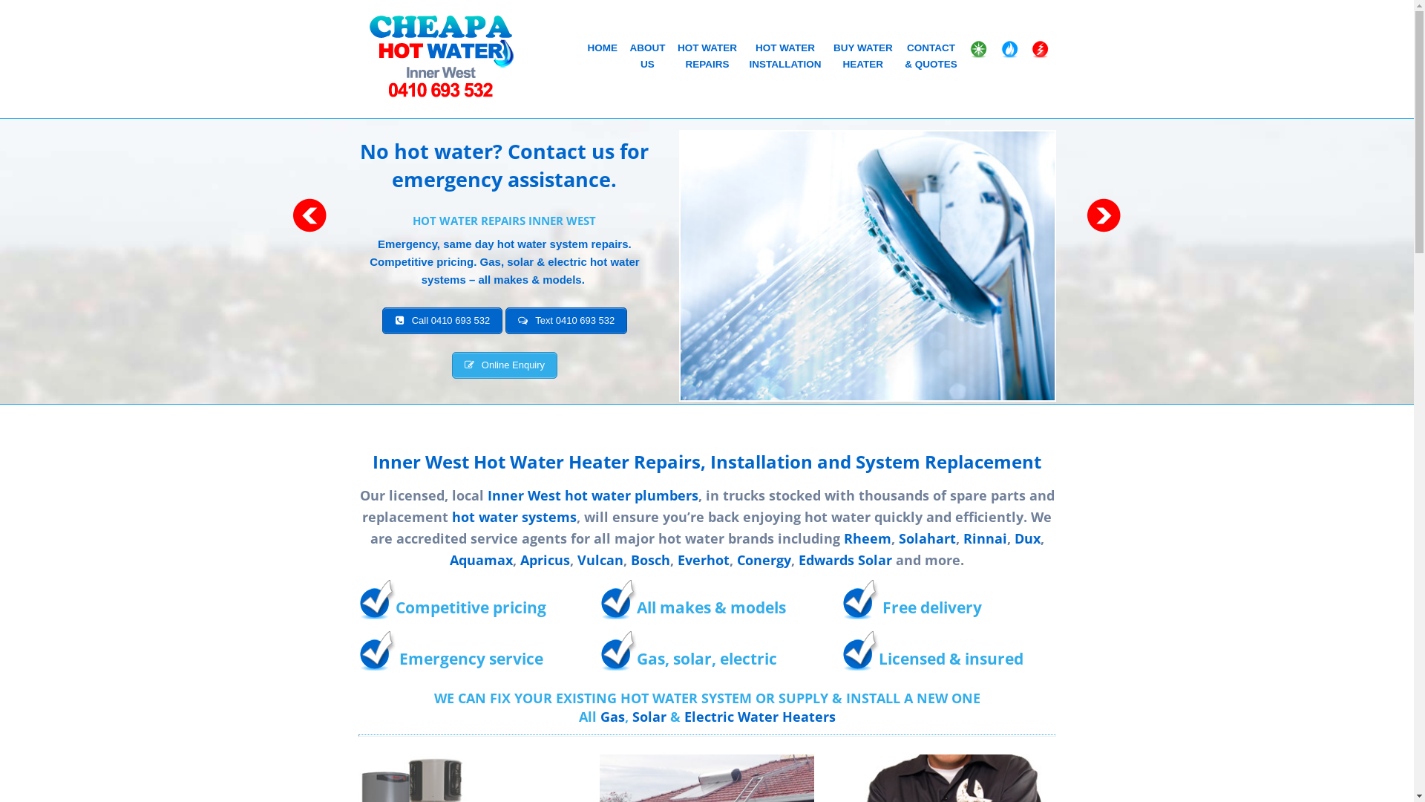 Image resolution: width=1425 pixels, height=802 pixels. I want to click on BUY WATER
HEATER, so click(862, 58).